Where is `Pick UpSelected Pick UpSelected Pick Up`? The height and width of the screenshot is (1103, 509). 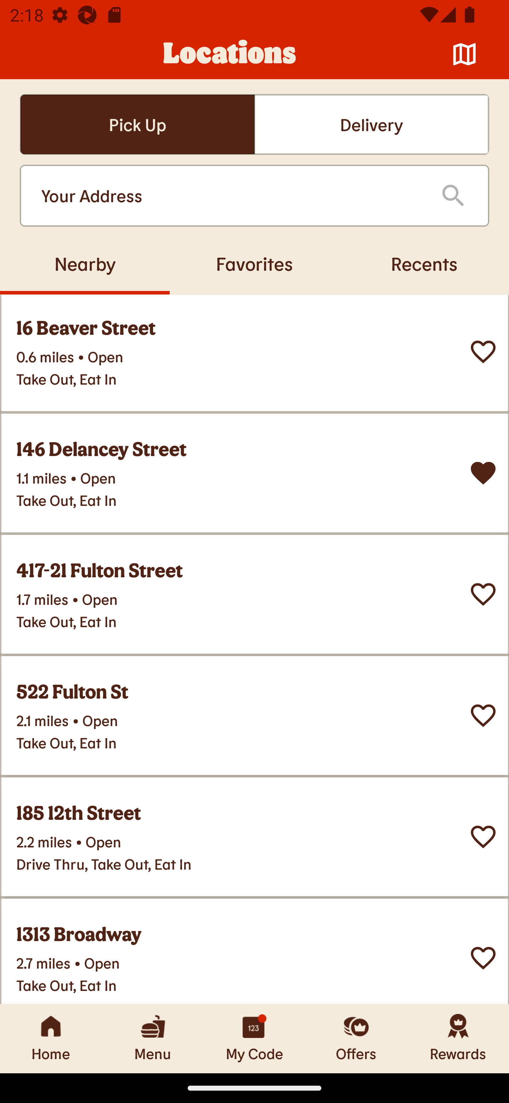 Pick UpSelected Pick UpSelected Pick Up is located at coordinates (137, 124).